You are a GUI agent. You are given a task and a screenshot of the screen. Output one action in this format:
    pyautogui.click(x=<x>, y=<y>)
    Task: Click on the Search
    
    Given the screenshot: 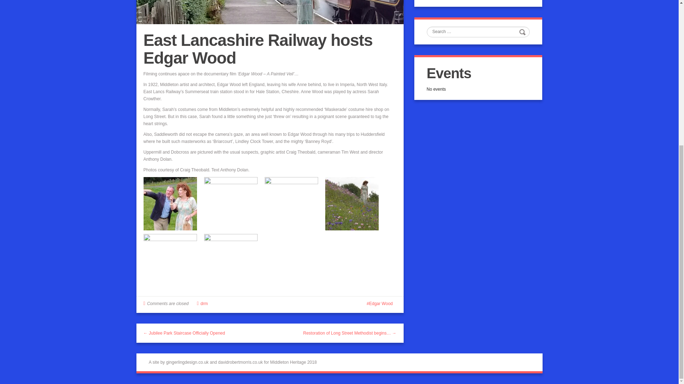 What is the action you would take?
    pyautogui.click(x=523, y=32)
    